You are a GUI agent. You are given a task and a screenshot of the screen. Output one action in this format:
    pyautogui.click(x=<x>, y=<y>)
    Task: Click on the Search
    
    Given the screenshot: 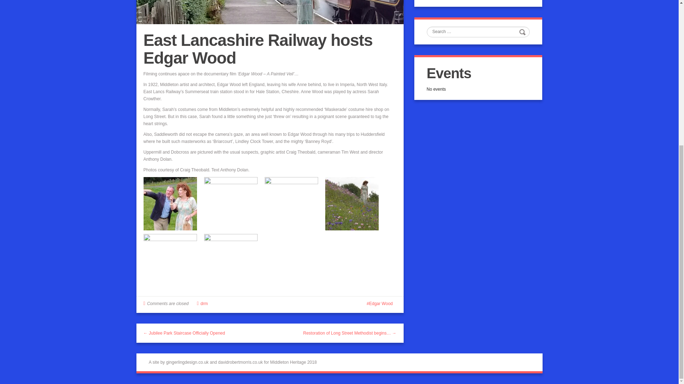 What is the action you would take?
    pyautogui.click(x=523, y=32)
    